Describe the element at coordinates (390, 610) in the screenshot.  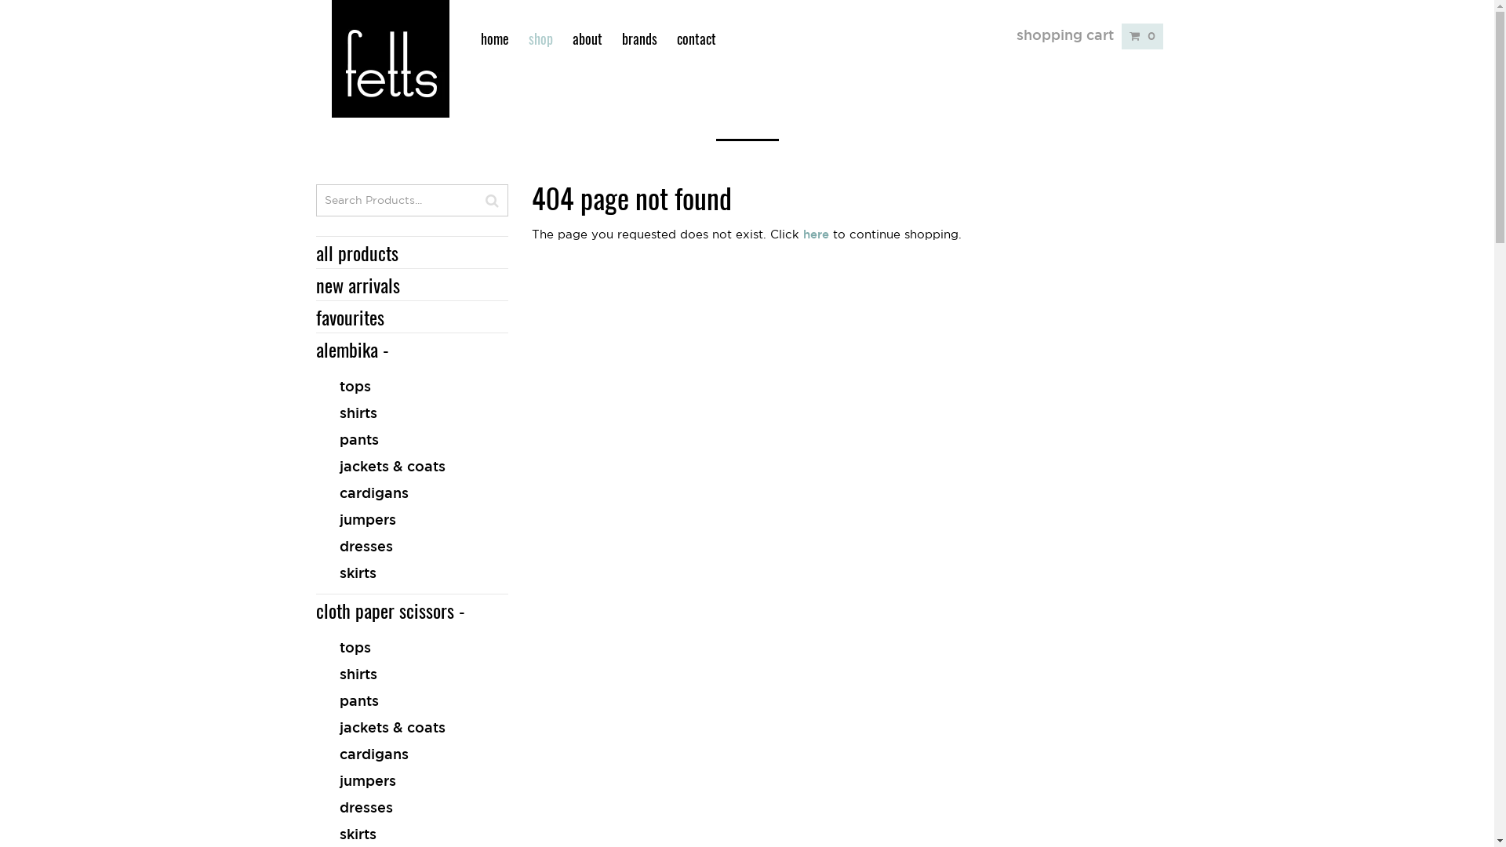
I see `cloth paper scissors -` at that location.